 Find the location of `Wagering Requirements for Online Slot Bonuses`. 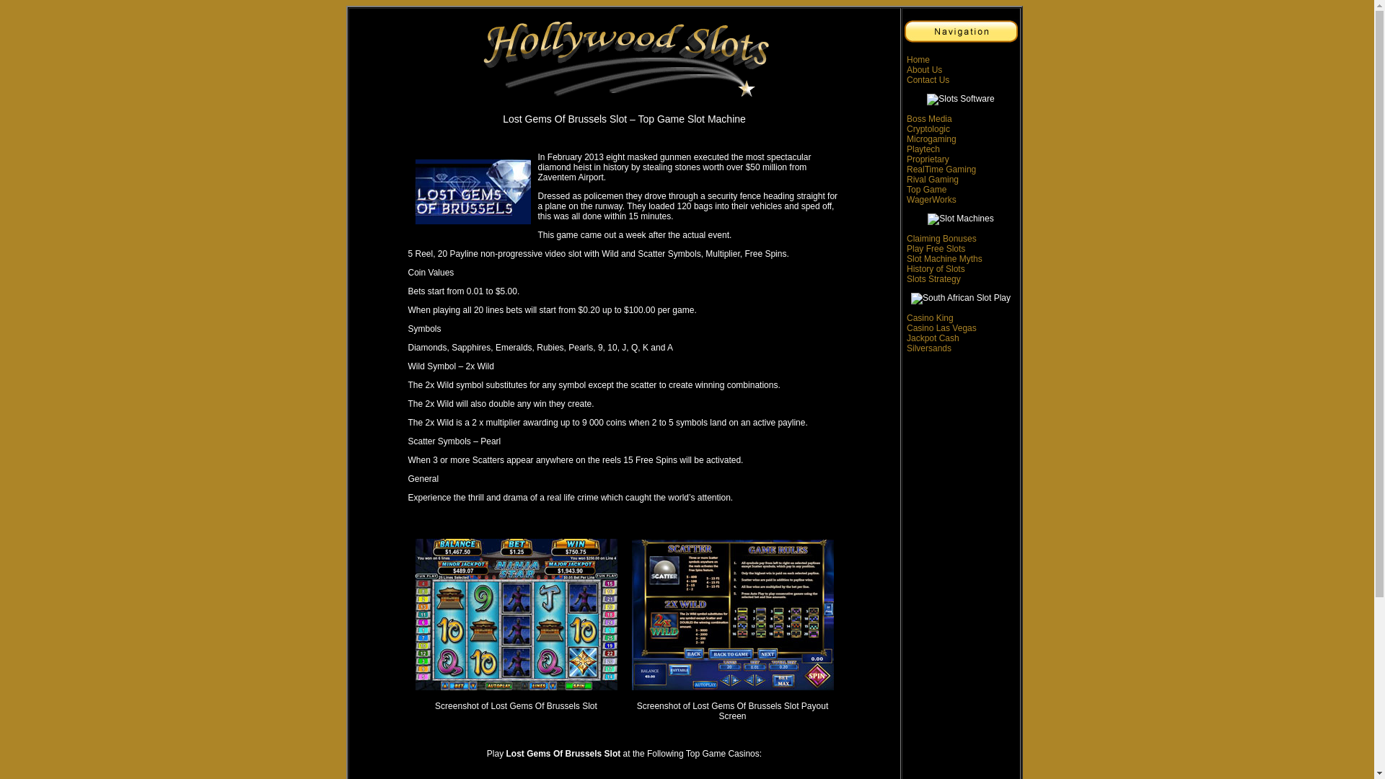

Wagering Requirements for Online Slot Bonuses is located at coordinates (941, 239).